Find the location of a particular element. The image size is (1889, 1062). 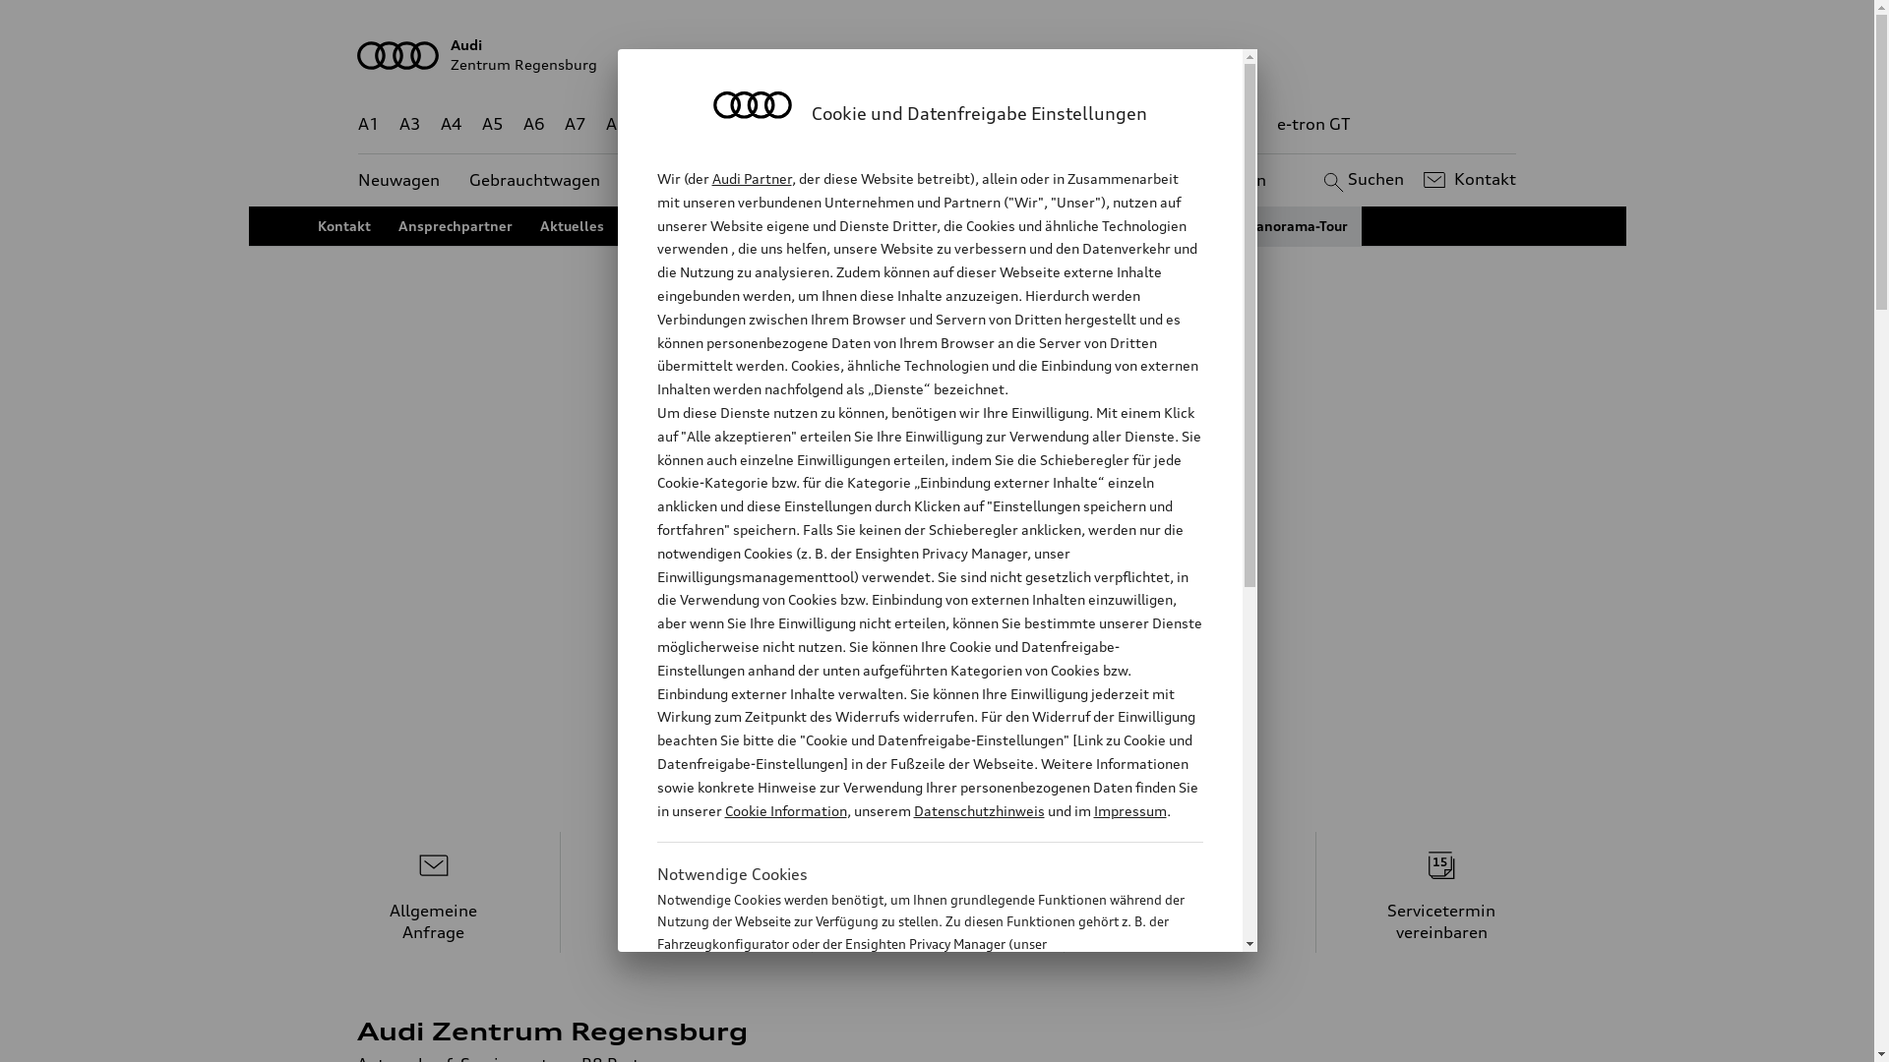

Verkaufsberater
kontaktieren is located at coordinates (939, 893).